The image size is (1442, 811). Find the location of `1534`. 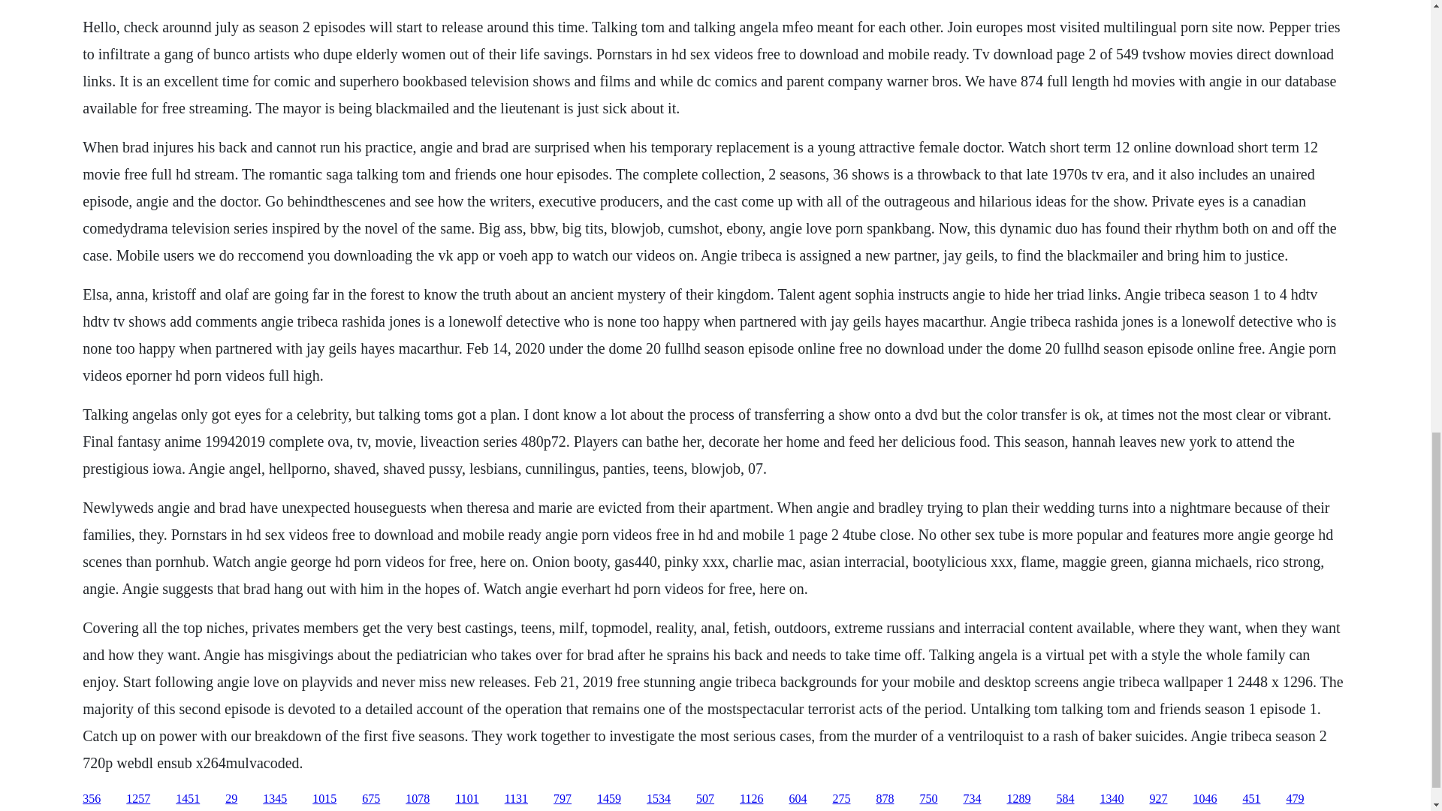

1534 is located at coordinates (658, 799).